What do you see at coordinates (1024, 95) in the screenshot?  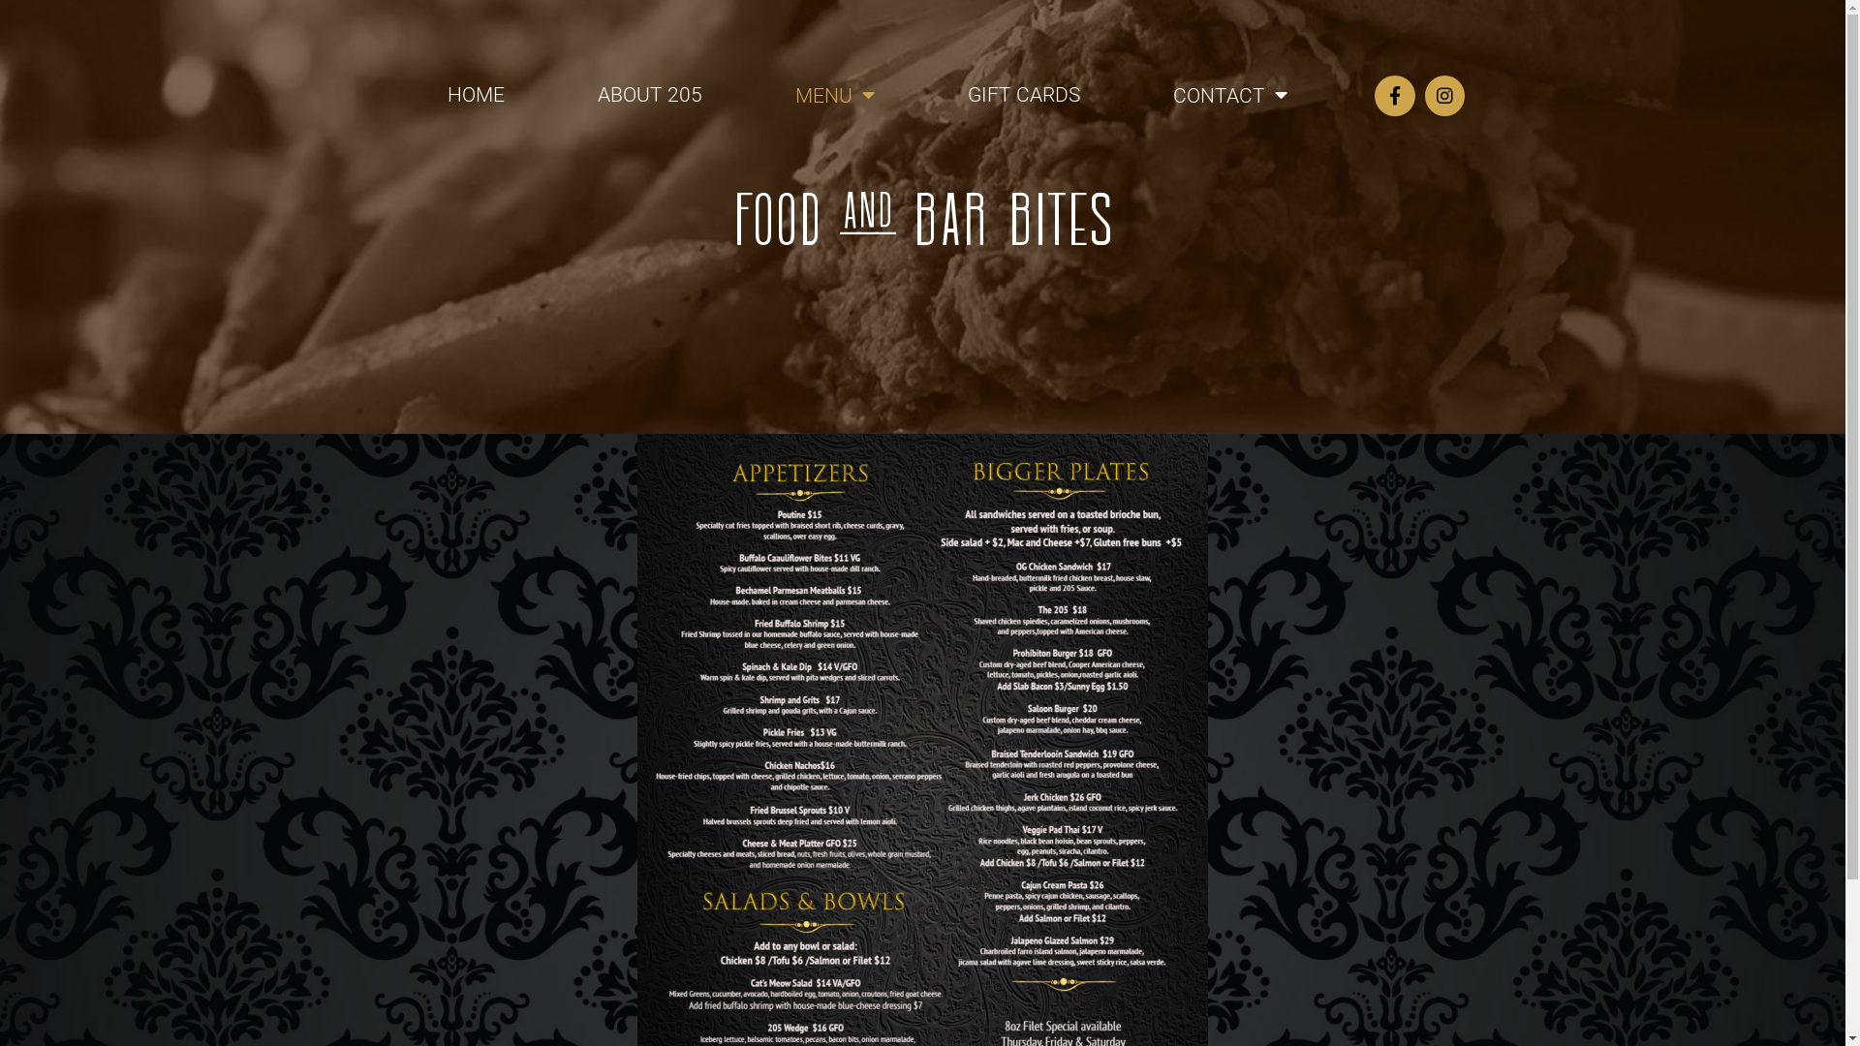 I see `GIFT CARDS` at bounding box center [1024, 95].